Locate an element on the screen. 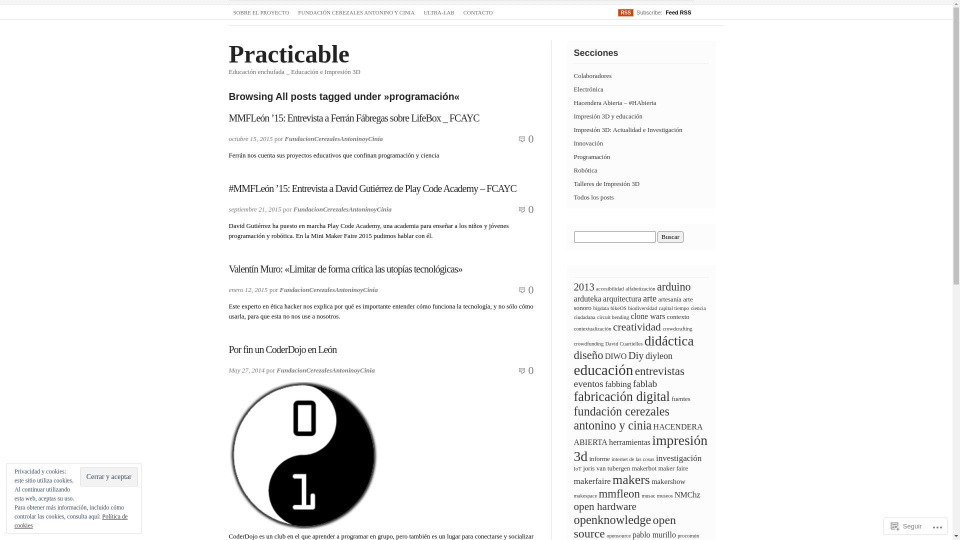 The width and height of the screenshot is (960, 540). maker faire is located at coordinates (673, 468).